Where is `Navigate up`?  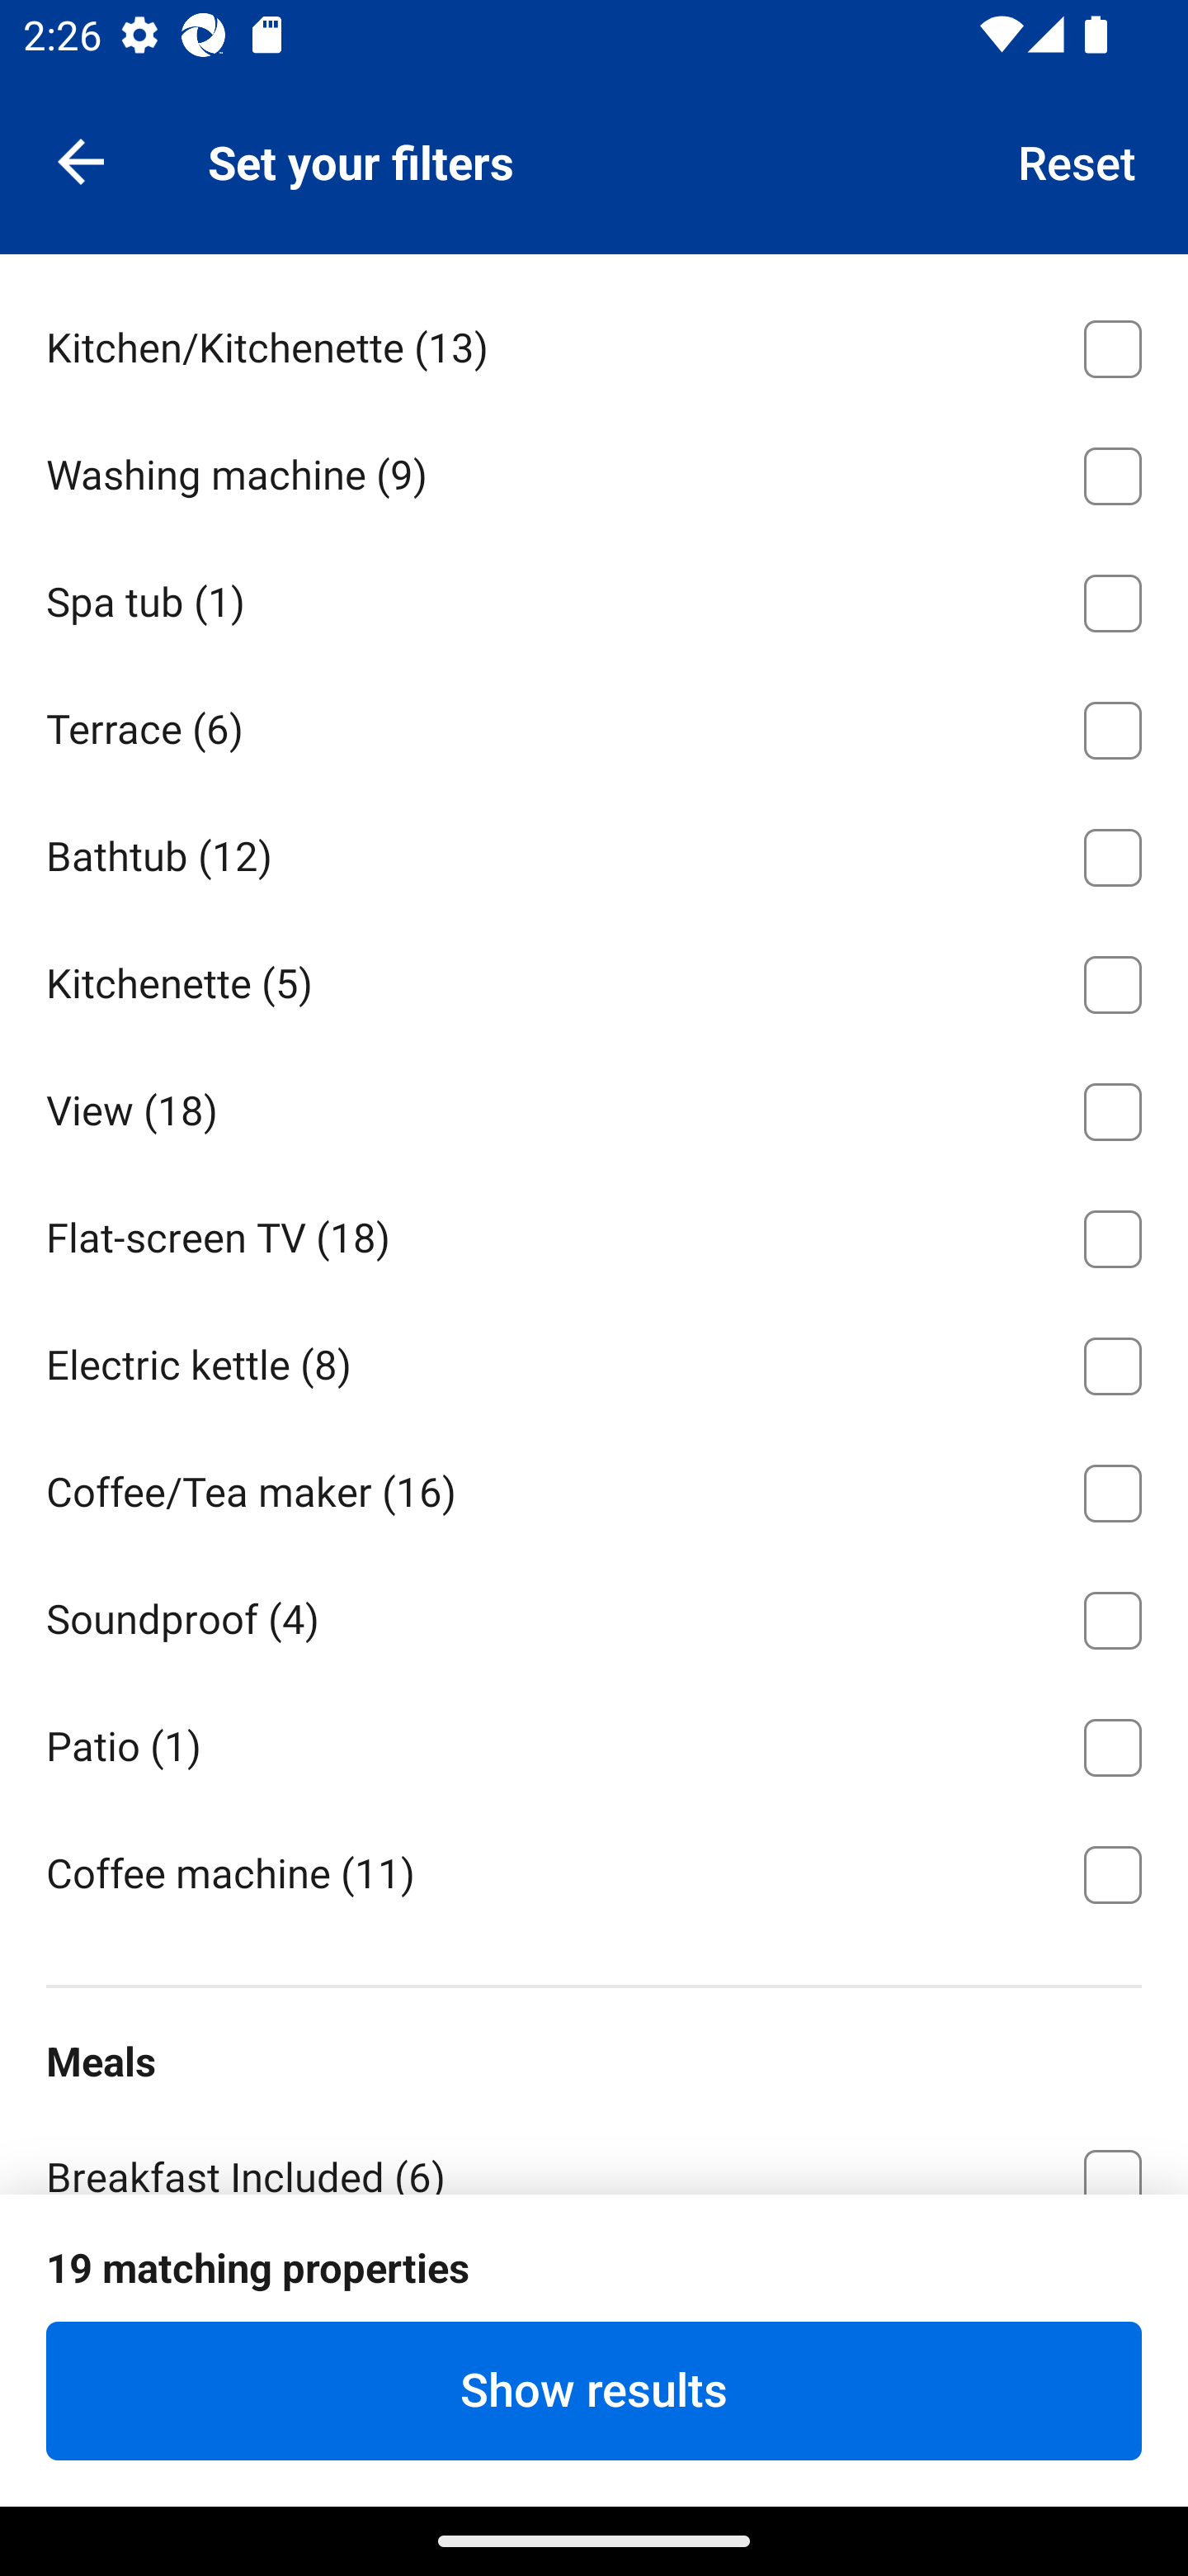 Navigate up is located at coordinates (81, 160).